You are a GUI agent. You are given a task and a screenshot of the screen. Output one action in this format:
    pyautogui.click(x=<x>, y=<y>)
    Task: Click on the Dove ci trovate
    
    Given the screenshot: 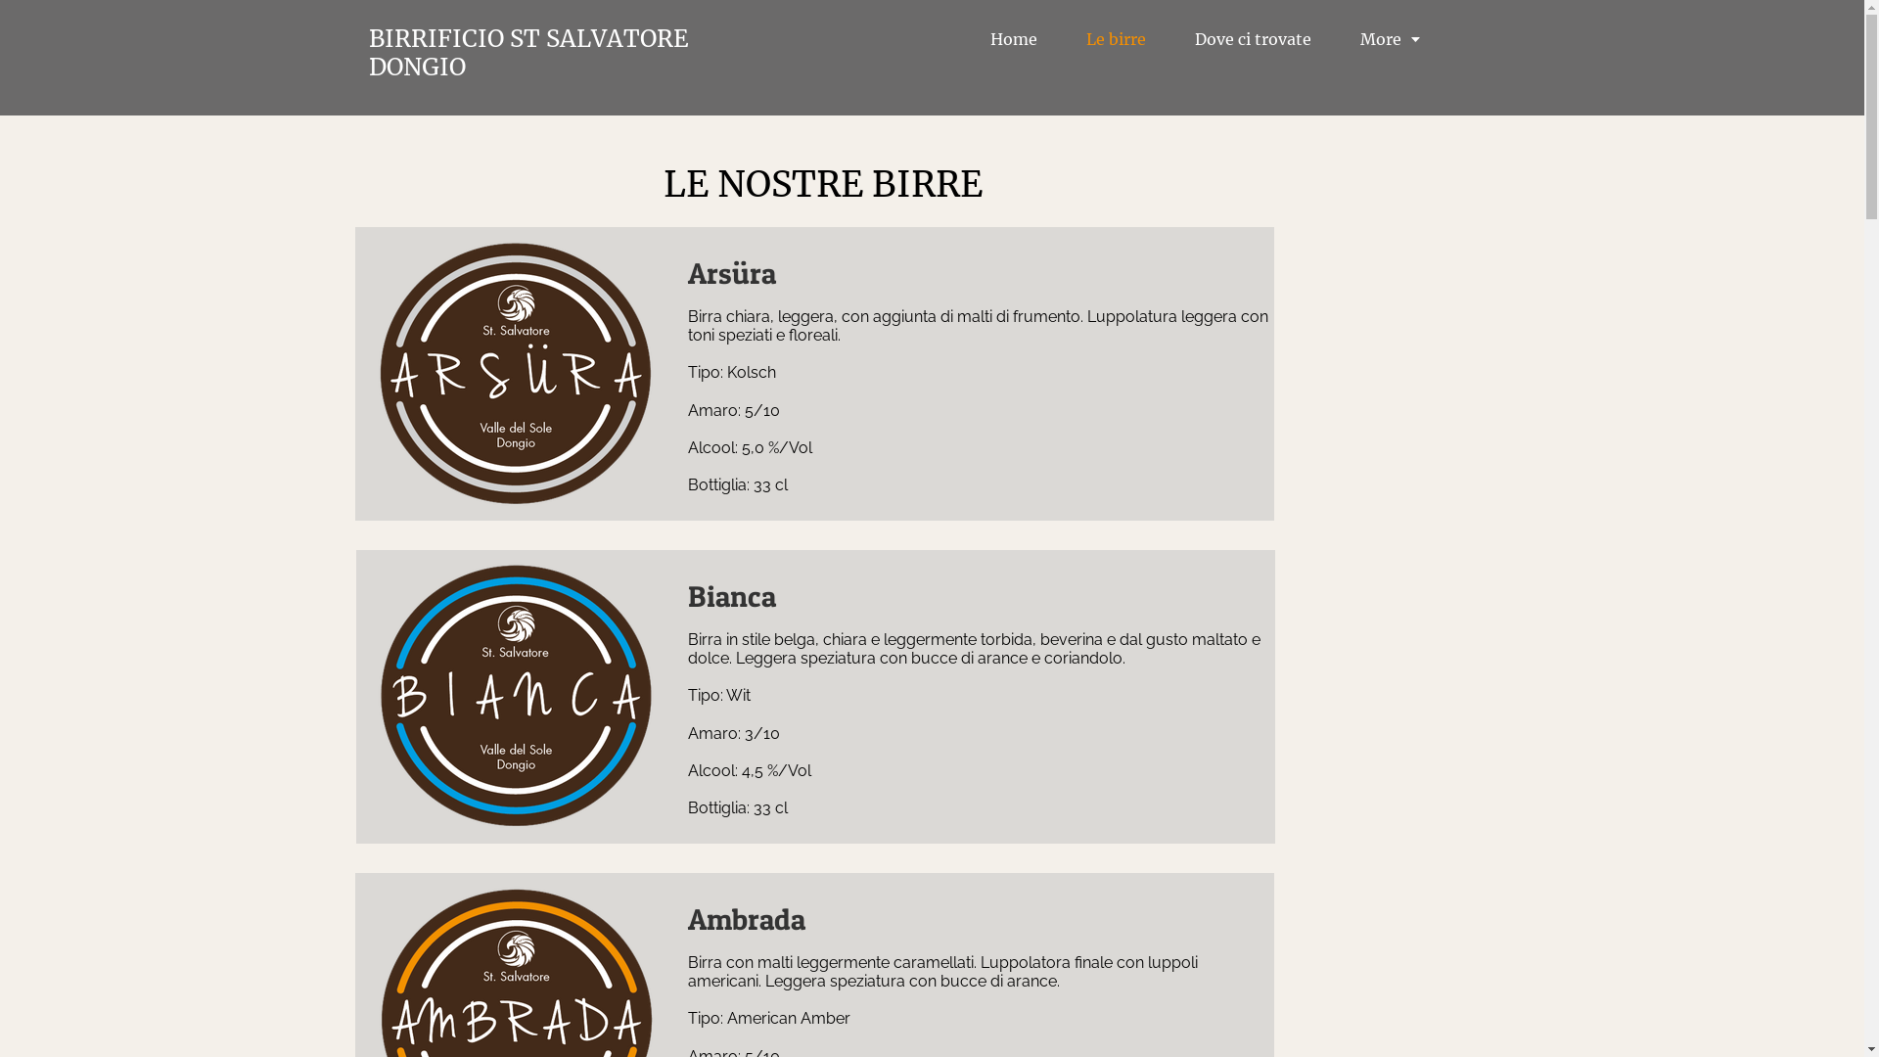 What is the action you would take?
    pyautogui.click(x=1253, y=39)
    